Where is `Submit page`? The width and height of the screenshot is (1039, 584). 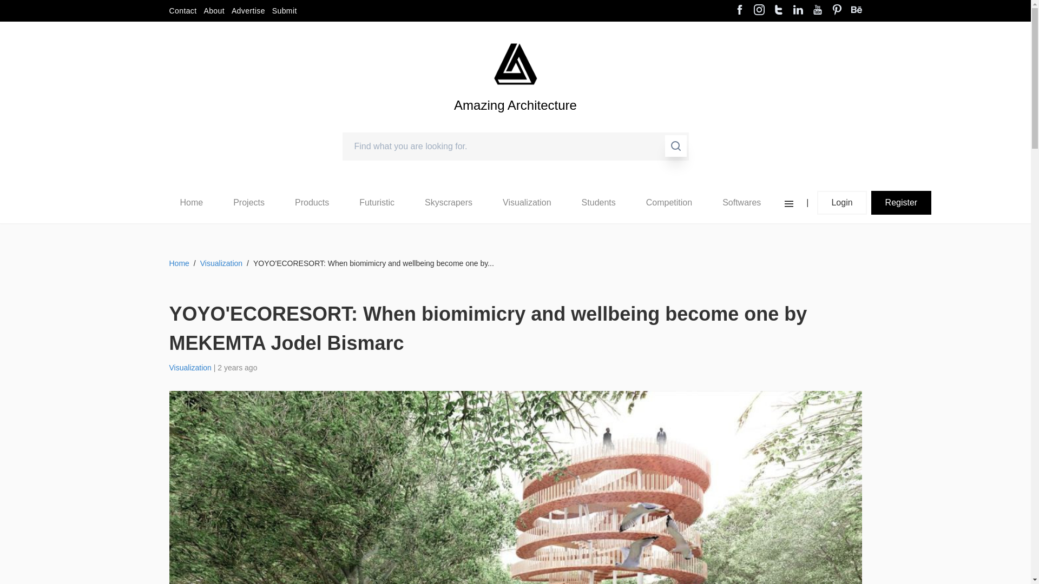 Submit page is located at coordinates (285, 11).